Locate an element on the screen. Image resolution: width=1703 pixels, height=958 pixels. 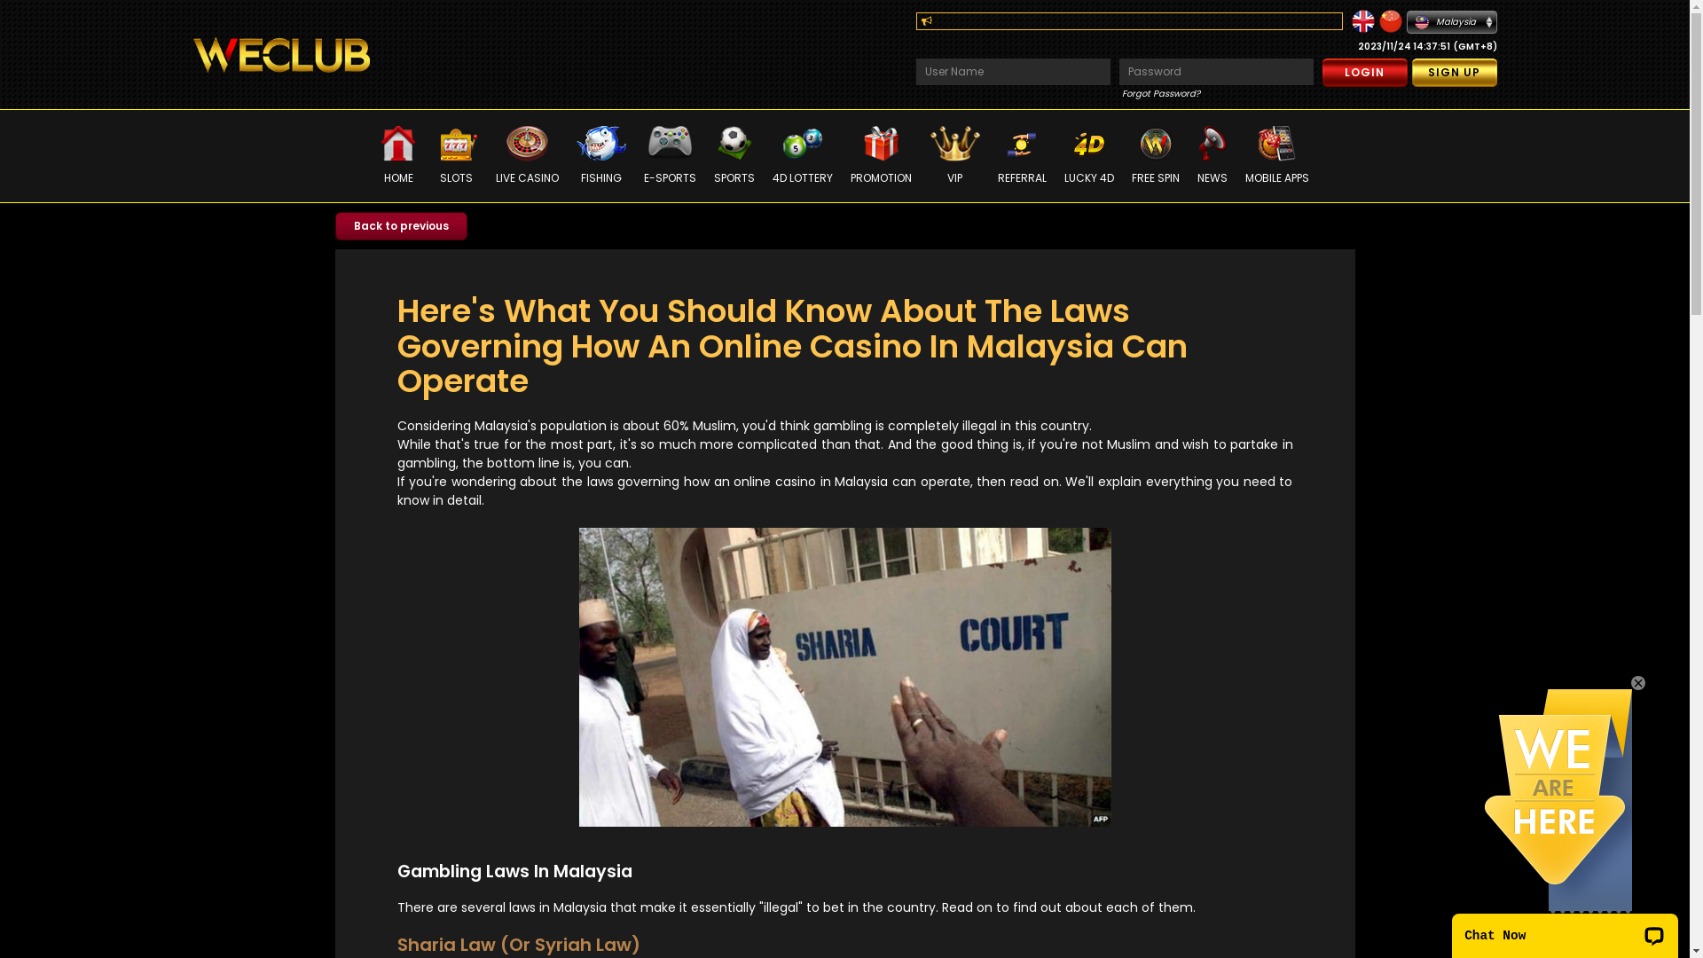
SPORTS is located at coordinates (734, 156).